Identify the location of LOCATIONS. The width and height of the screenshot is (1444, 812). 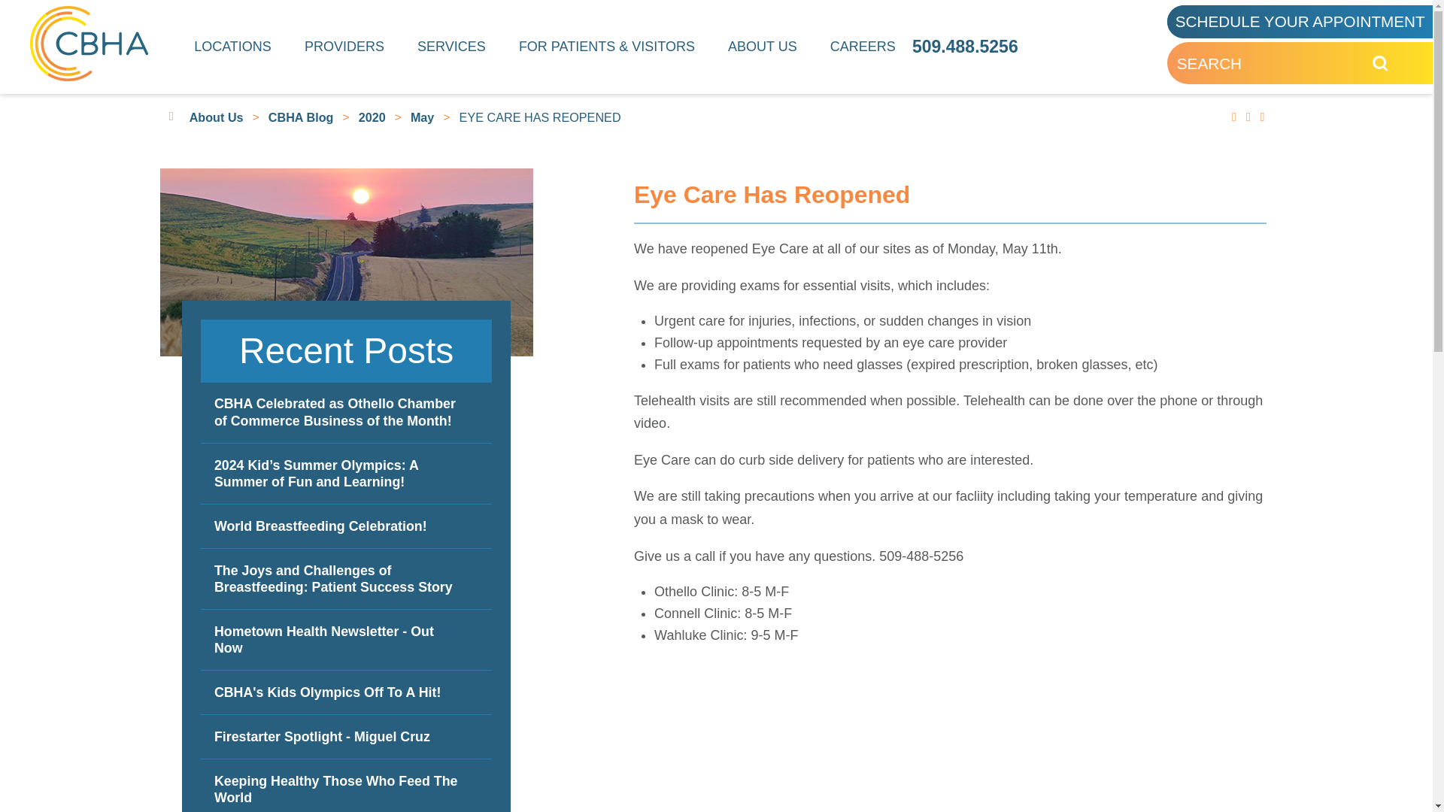
(233, 47).